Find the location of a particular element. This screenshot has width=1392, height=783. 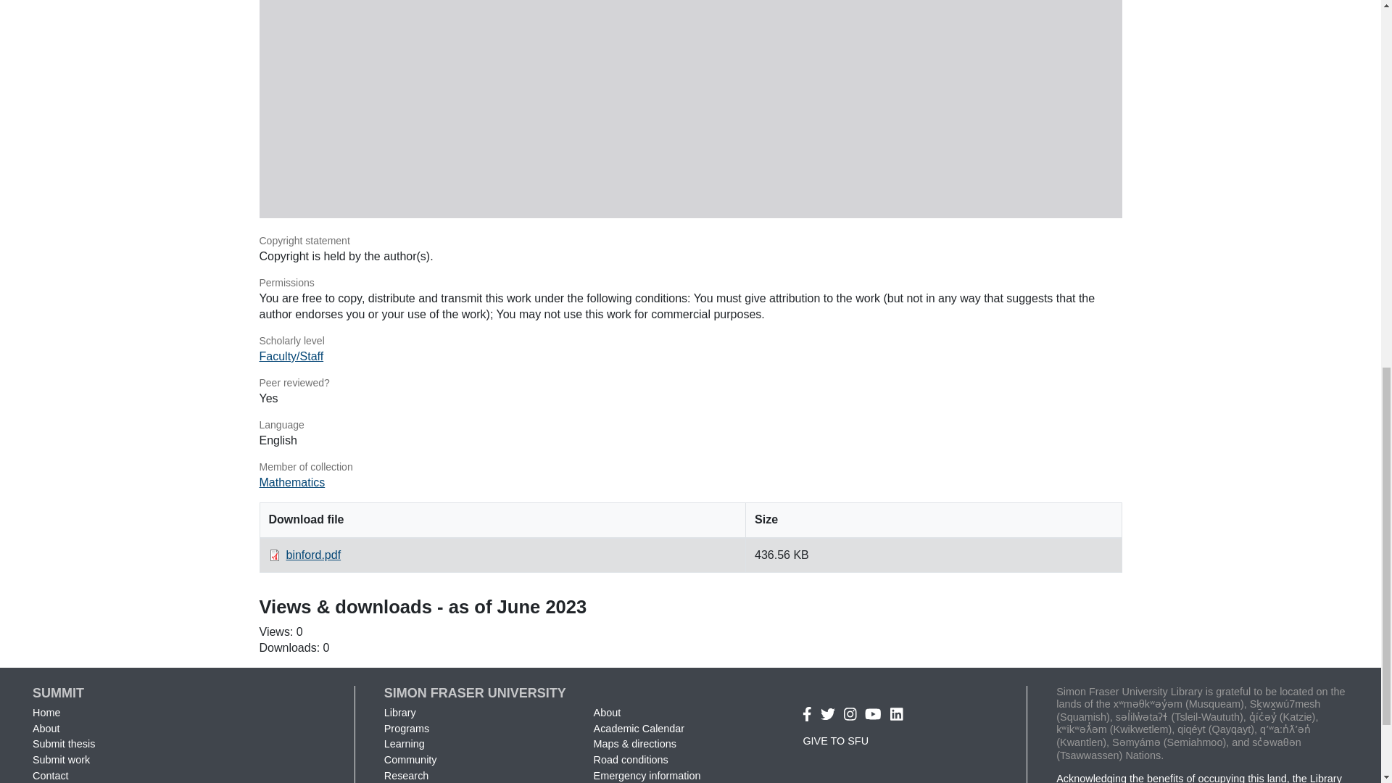

About is located at coordinates (46, 728).